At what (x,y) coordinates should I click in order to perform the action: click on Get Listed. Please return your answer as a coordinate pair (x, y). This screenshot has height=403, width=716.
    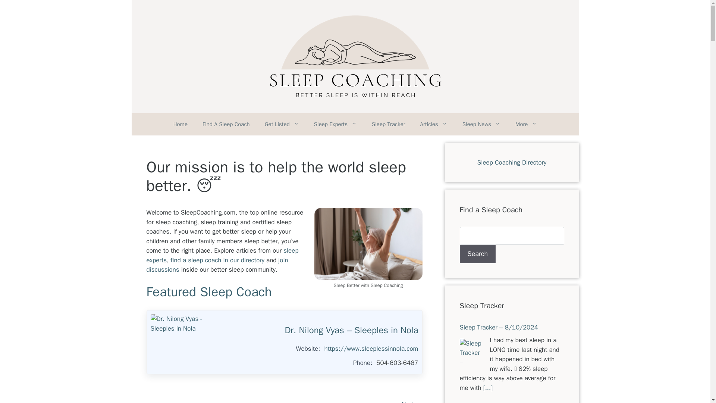
    Looking at the image, I should click on (282, 124).